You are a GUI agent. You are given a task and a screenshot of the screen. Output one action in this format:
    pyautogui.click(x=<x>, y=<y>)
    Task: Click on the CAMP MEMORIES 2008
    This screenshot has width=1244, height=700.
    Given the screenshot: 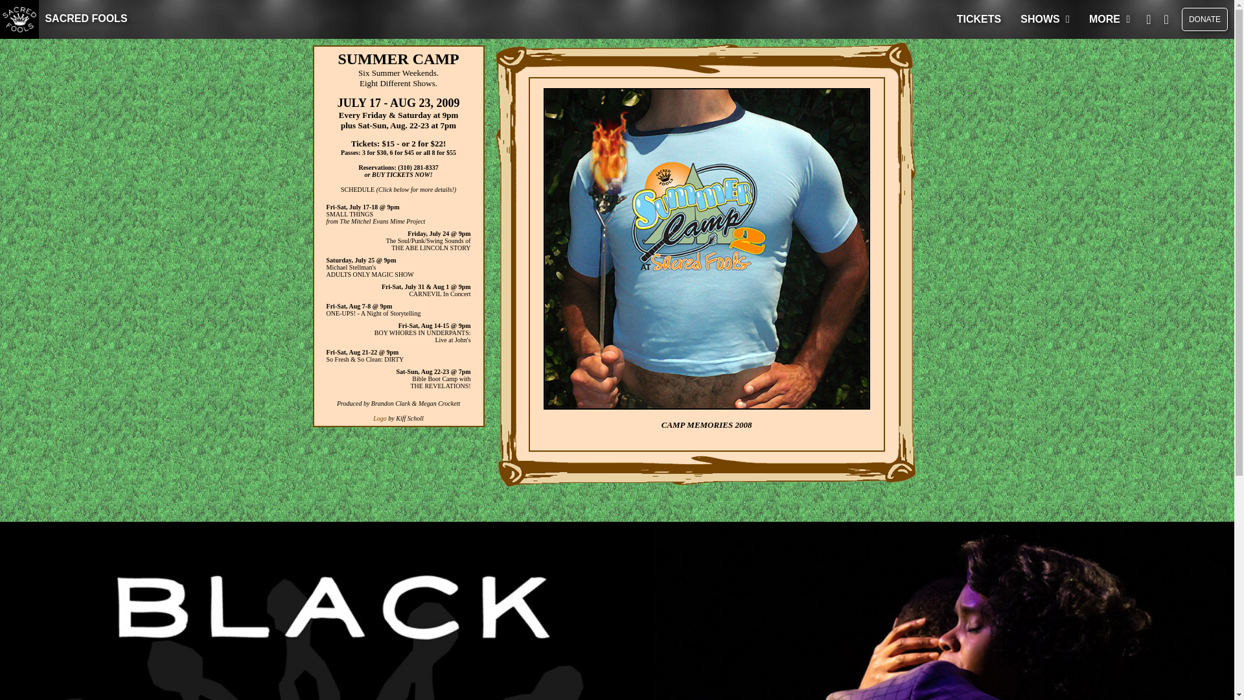 What is the action you would take?
    pyautogui.click(x=707, y=424)
    